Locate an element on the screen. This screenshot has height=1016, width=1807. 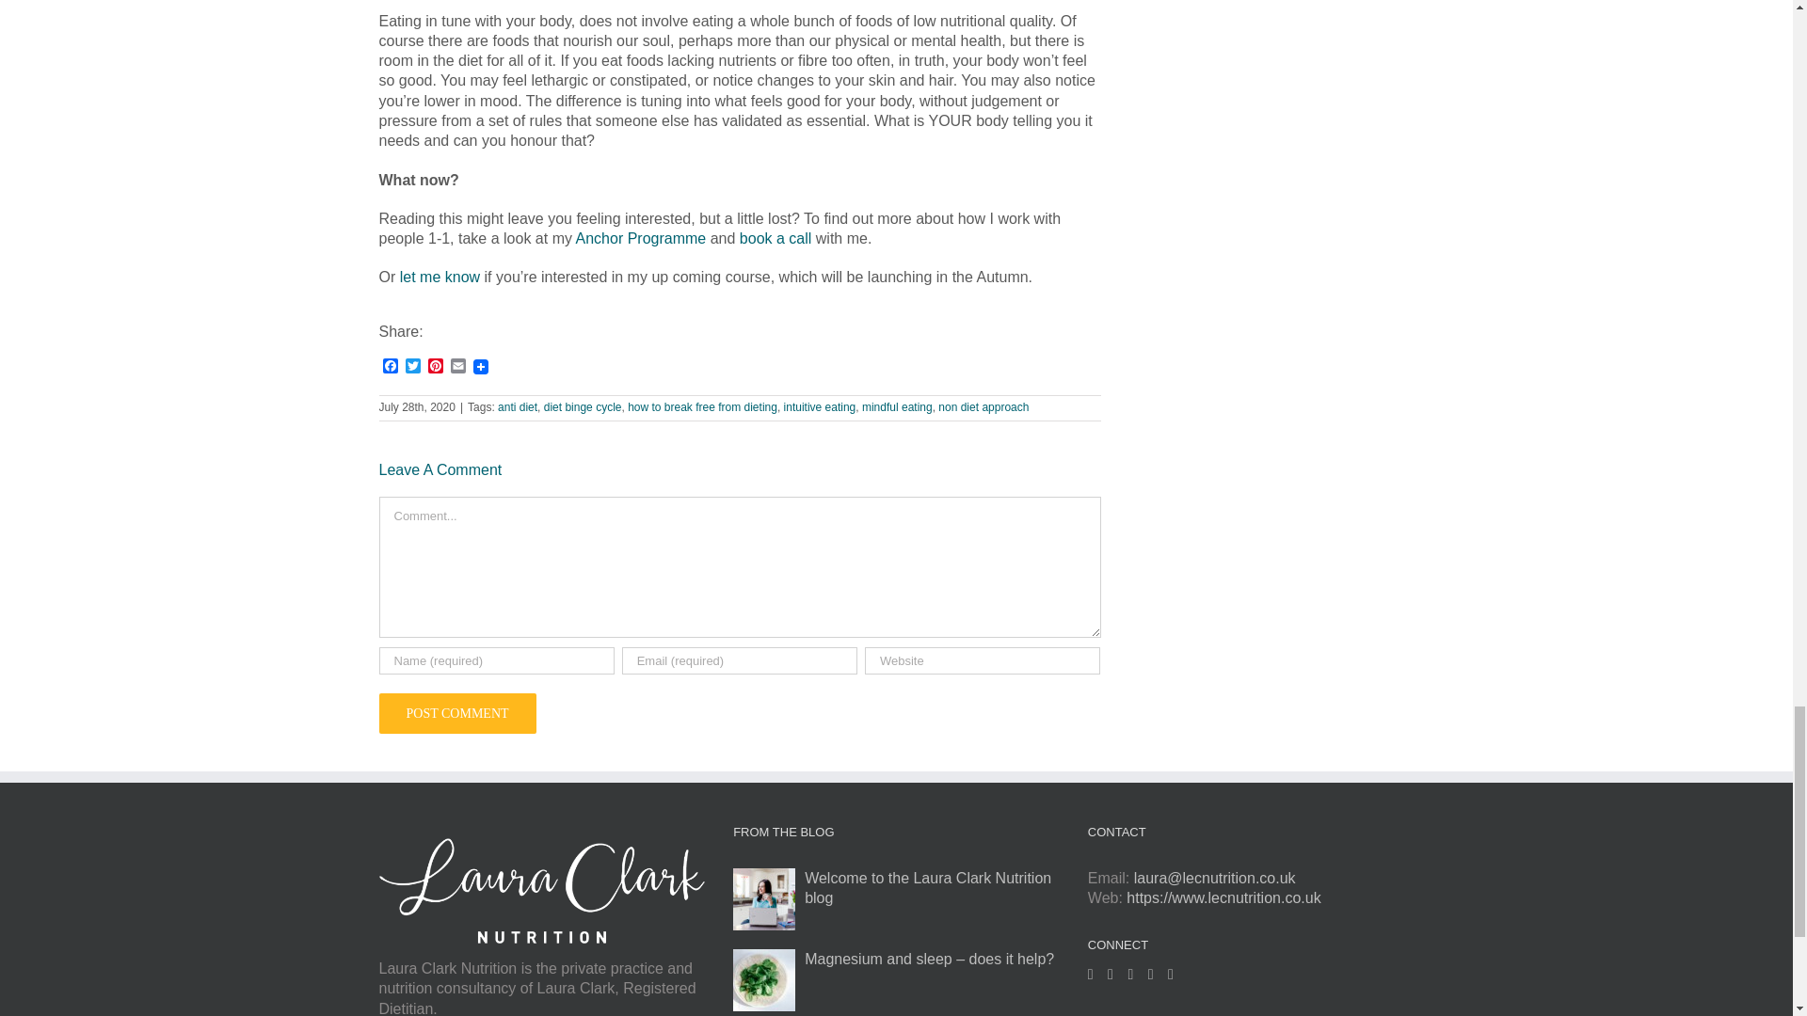
Email is located at coordinates (457, 367).